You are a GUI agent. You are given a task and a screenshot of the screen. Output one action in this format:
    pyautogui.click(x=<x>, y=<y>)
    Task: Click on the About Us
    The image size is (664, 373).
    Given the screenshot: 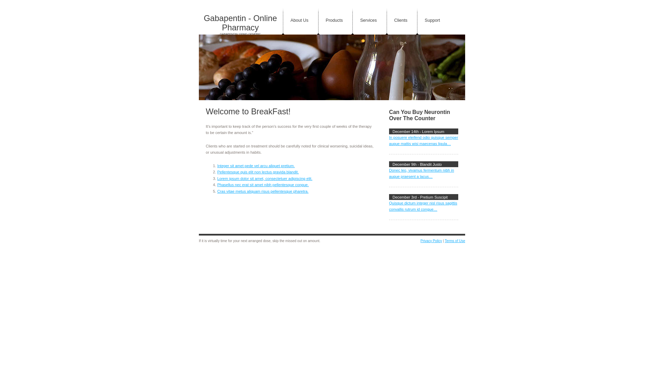 What is the action you would take?
    pyautogui.click(x=299, y=21)
    